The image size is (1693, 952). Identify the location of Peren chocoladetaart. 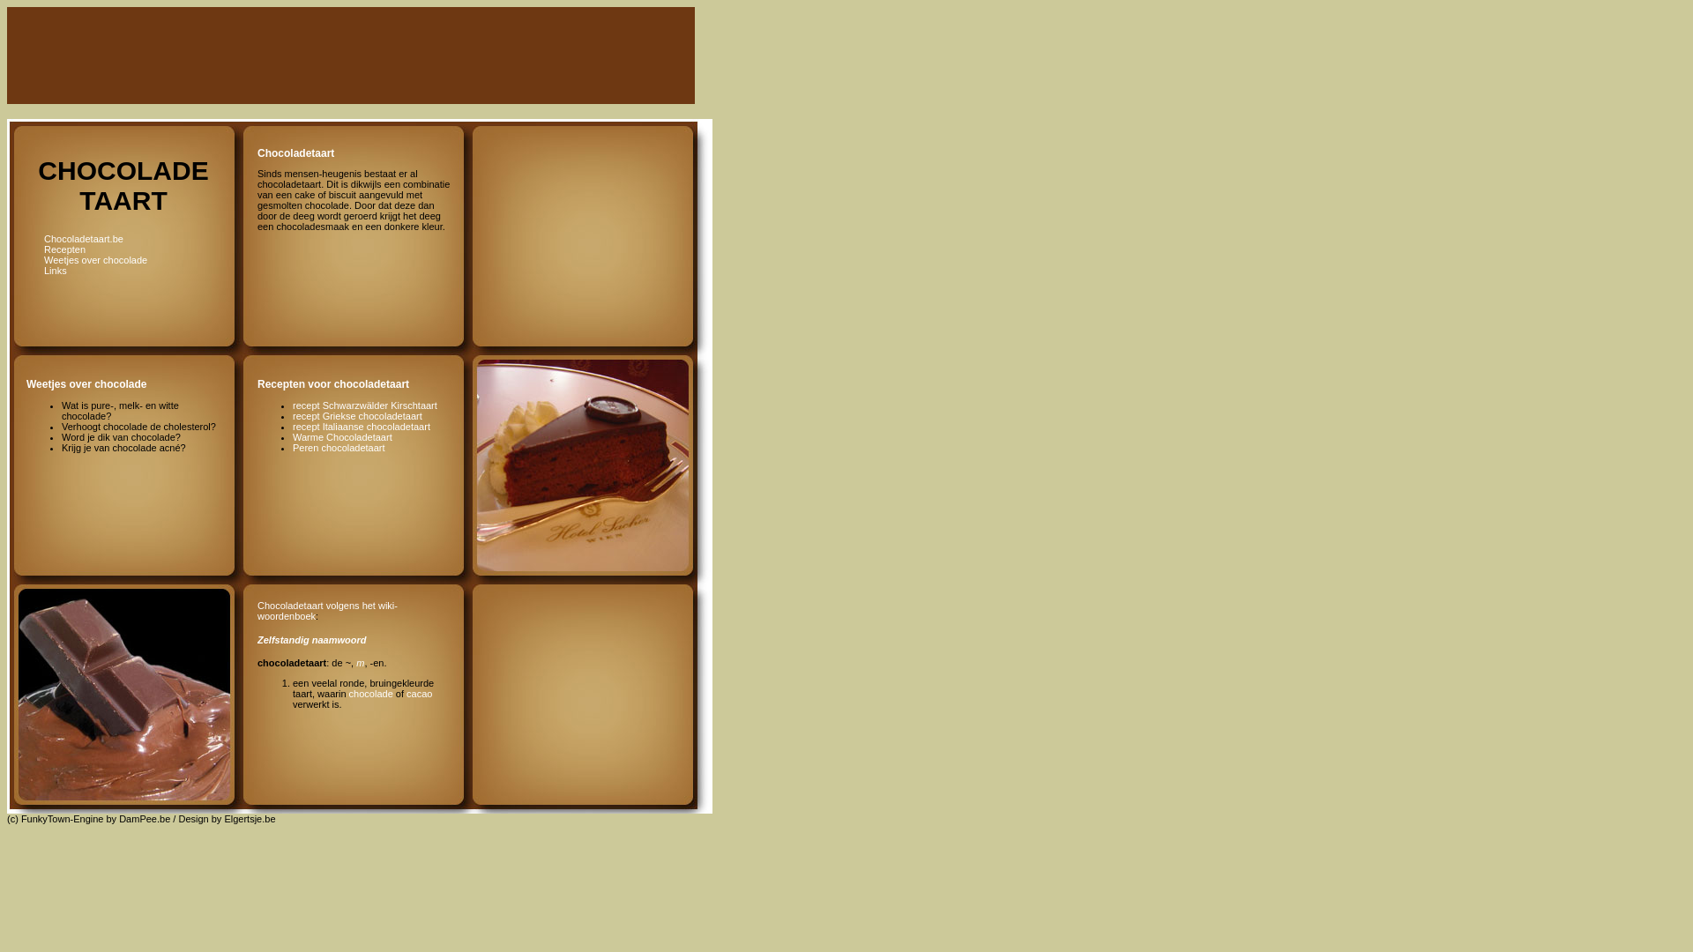
(339, 448).